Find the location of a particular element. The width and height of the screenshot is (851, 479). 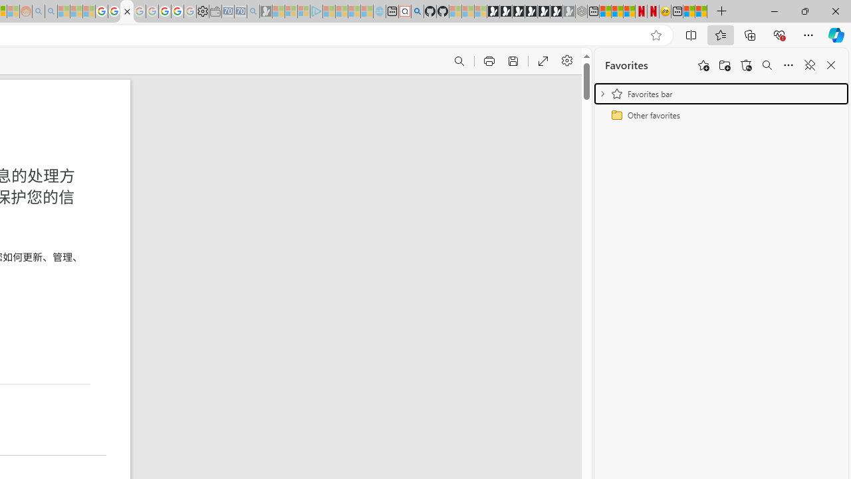

Save (Ctrl+S) is located at coordinates (512, 61).